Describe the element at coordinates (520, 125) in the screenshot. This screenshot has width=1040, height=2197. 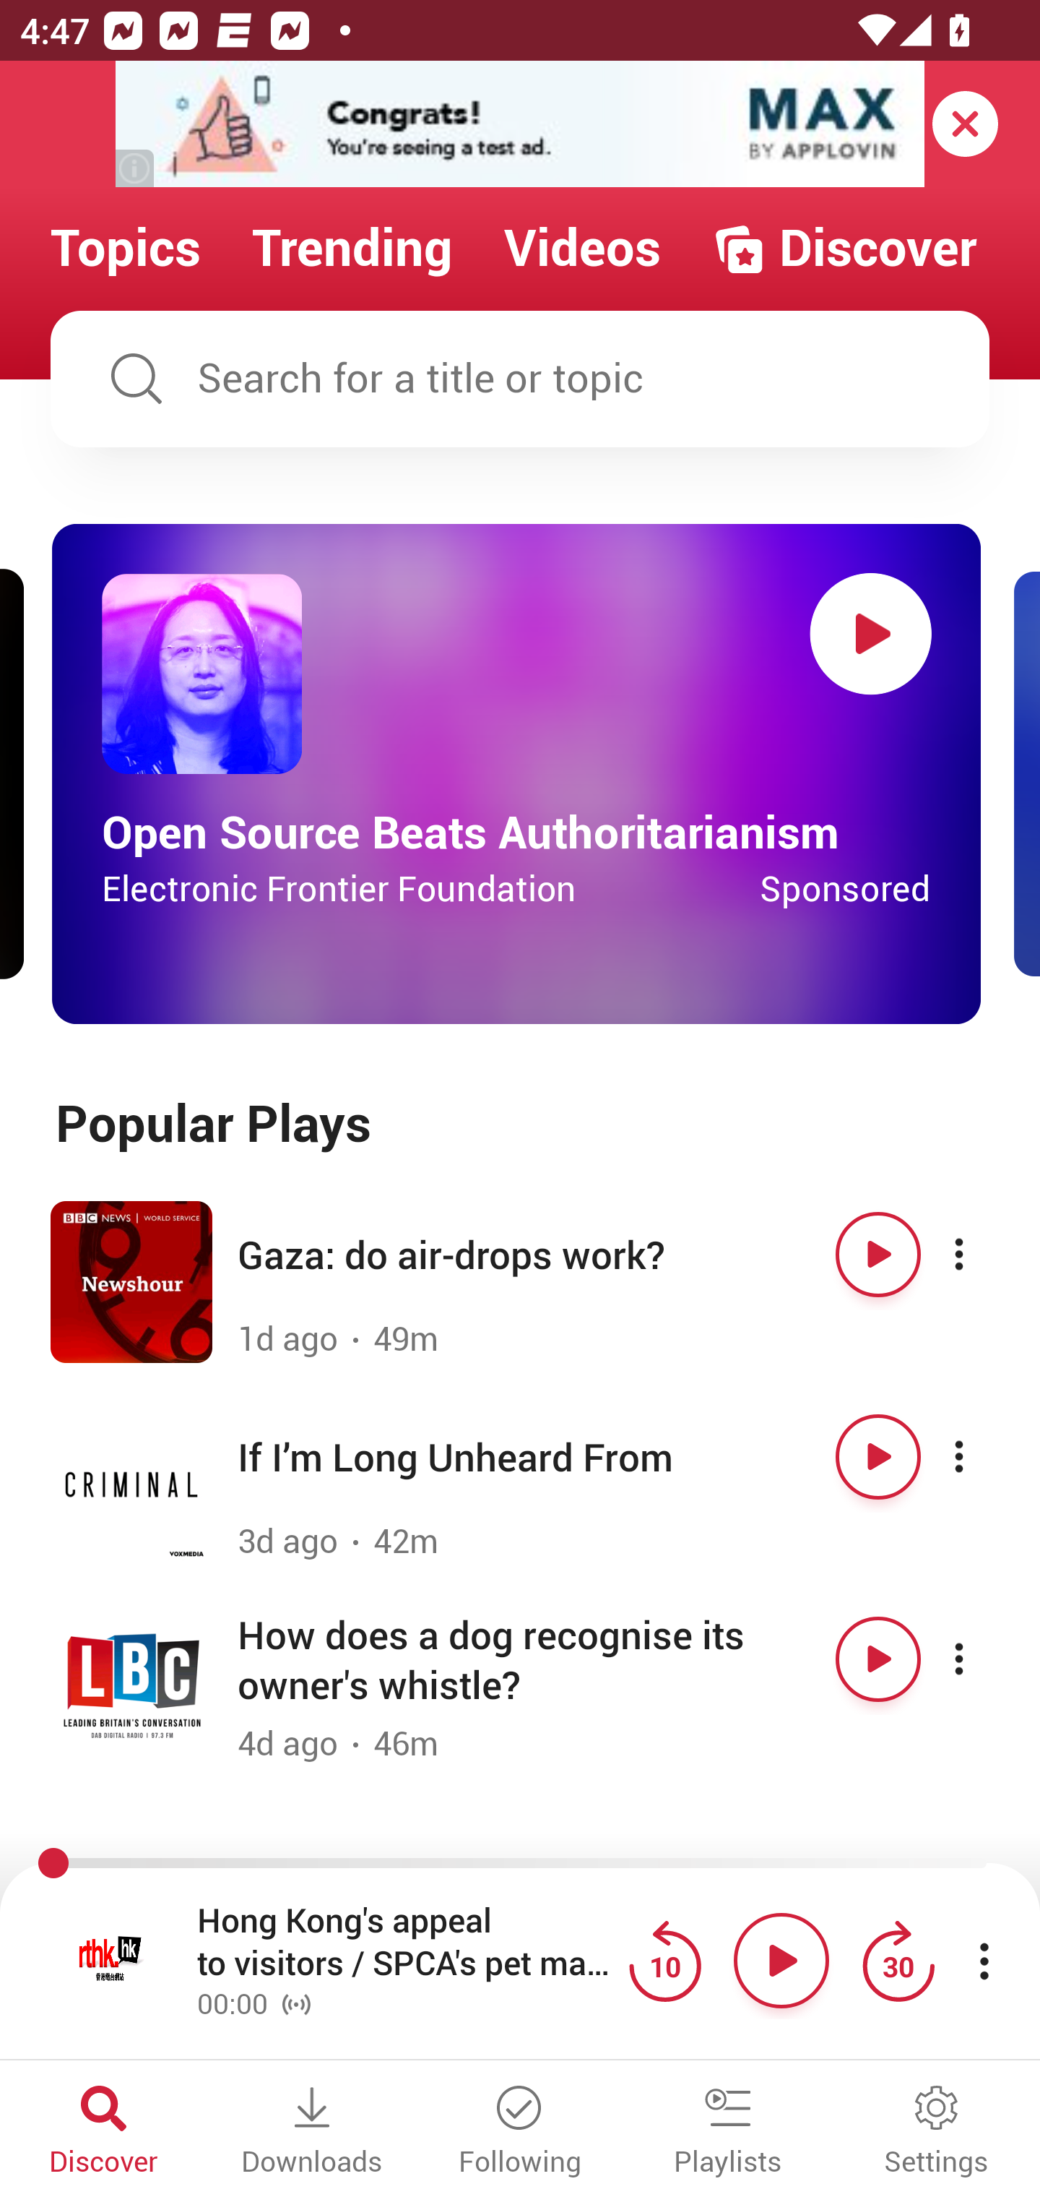
I see `app-monetization` at that location.